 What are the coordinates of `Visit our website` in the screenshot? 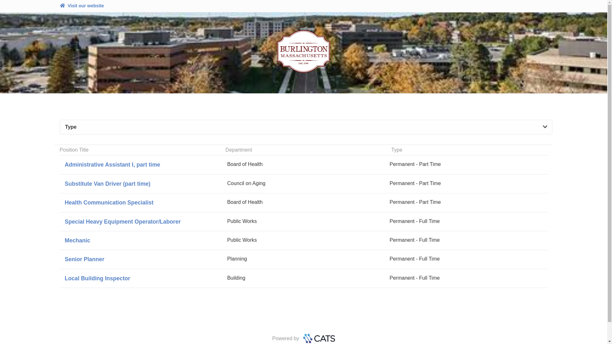 It's located at (303, 278).